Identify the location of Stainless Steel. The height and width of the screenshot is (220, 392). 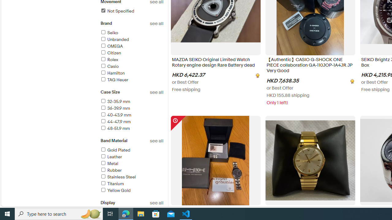
(118, 177).